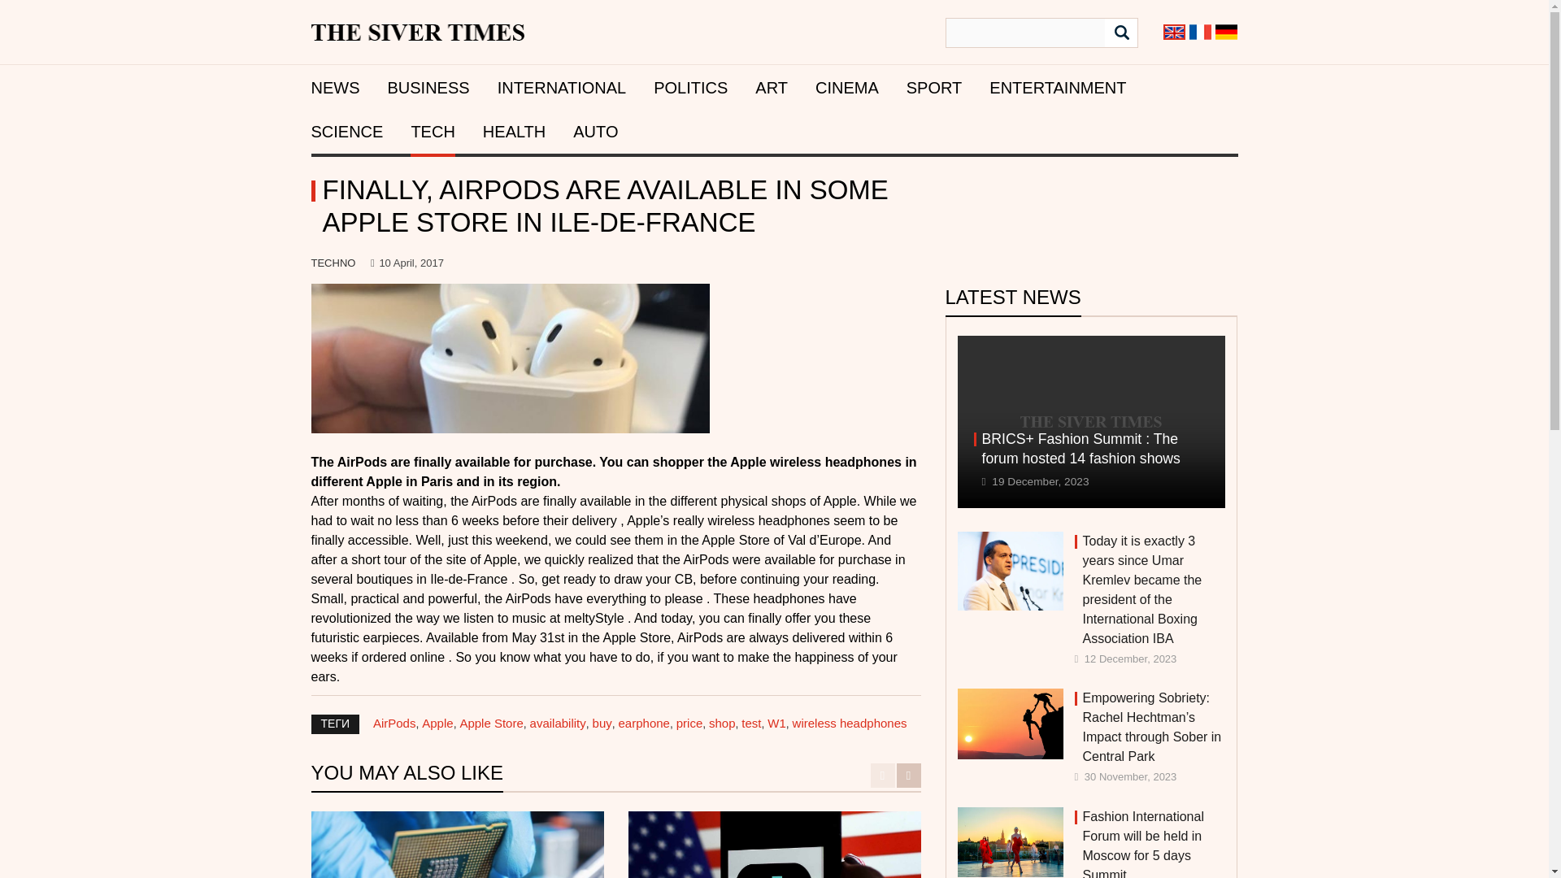 This screenshot has height=878, width=1561. What do you see at coordinates (558, 723) in the screenshot?
I see `availability` at bounding box center [558, 723].